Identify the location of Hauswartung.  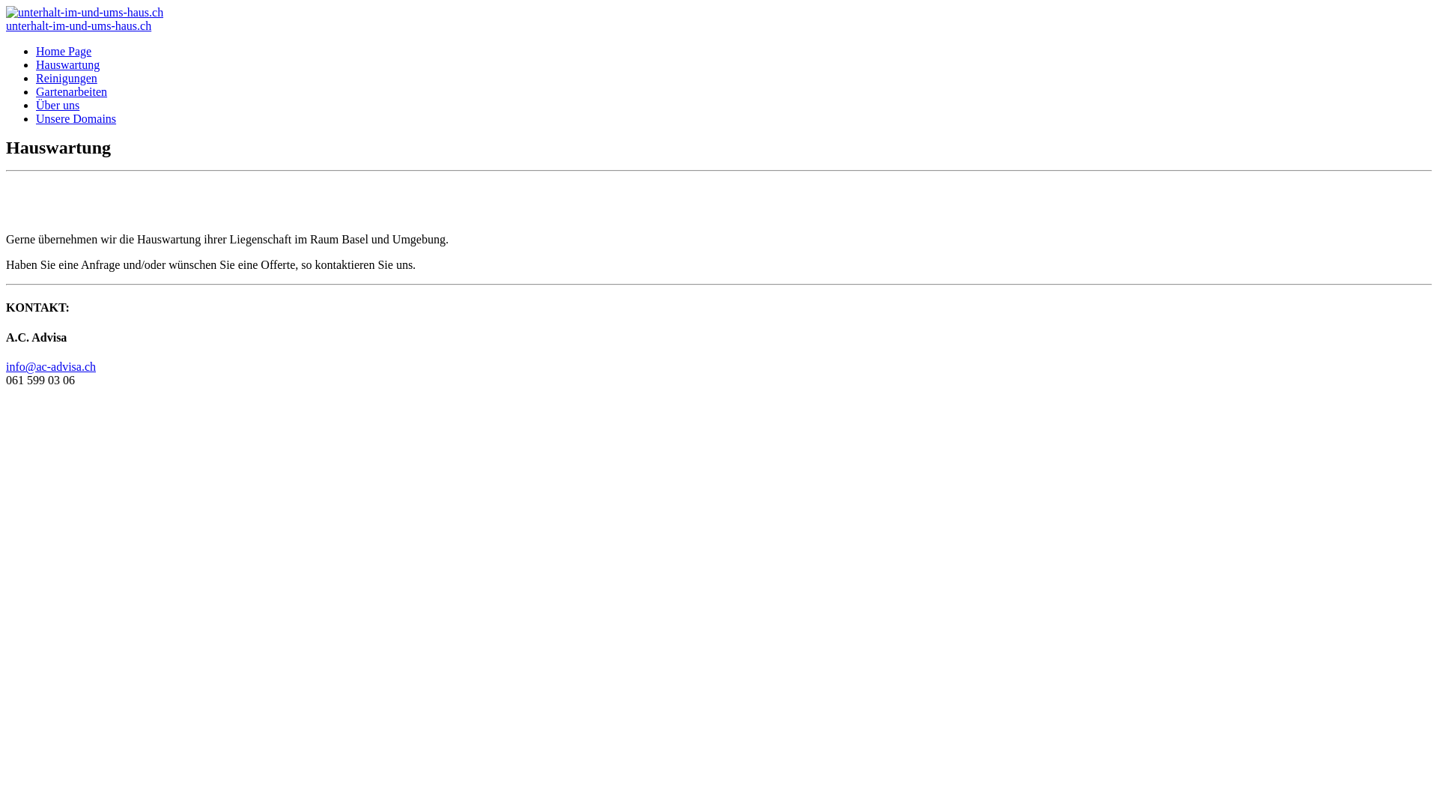
(67, 64).